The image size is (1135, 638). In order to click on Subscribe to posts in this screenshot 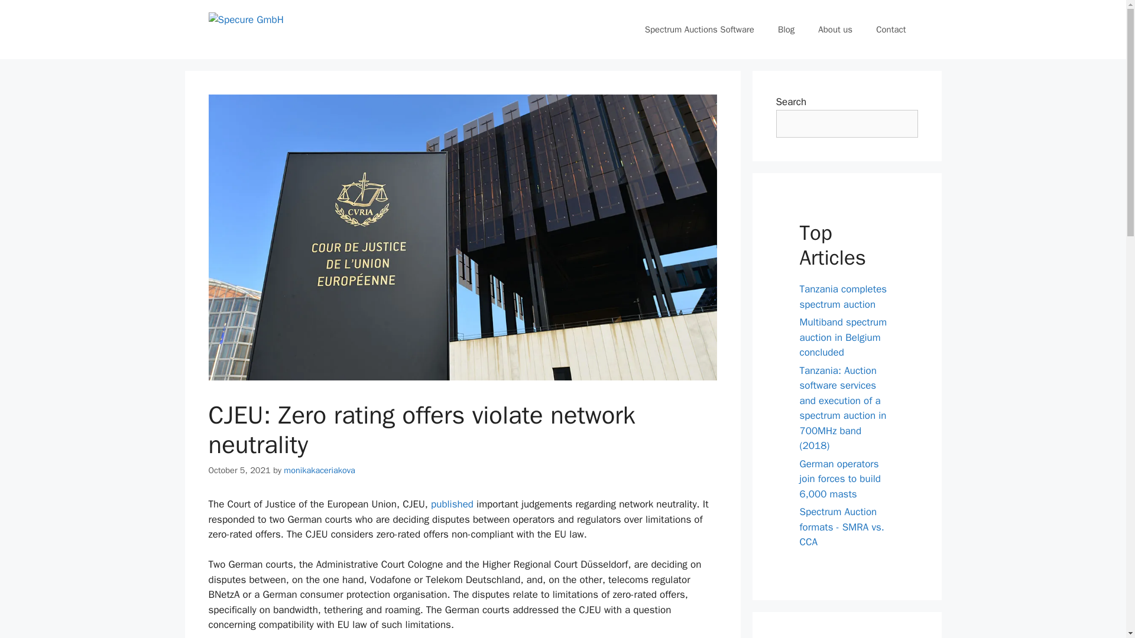, I will do `click(802, 637)`.